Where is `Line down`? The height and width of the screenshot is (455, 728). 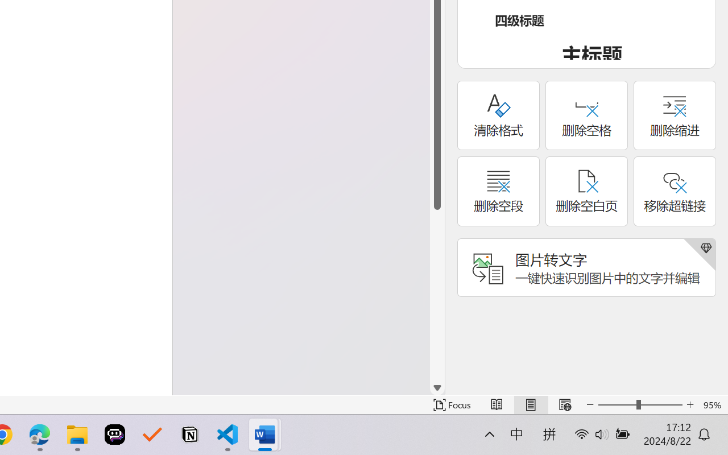
Line down is located at coordinates (437, 388).